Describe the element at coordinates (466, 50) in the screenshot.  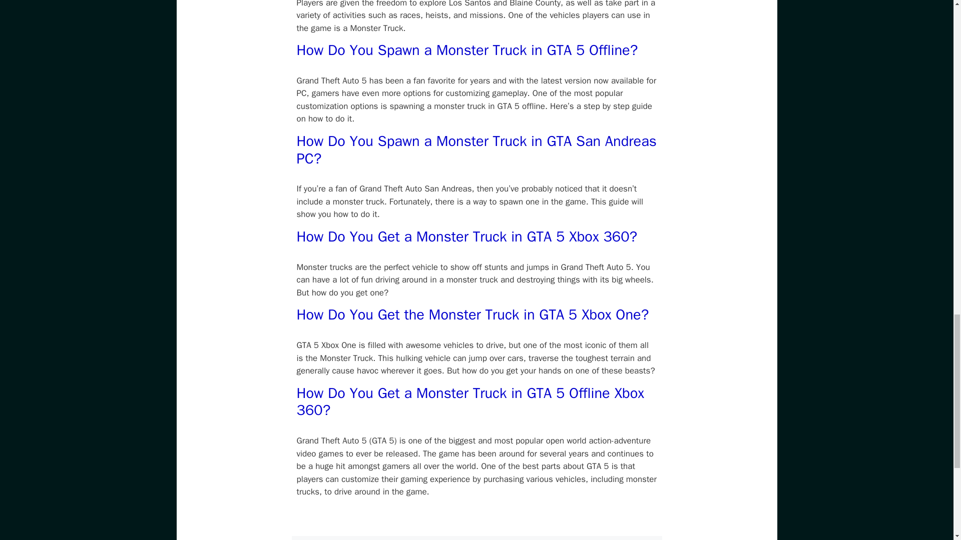
I see `How Do You Spawn a Monster Truck in GTA 5 Offline?` at that location.